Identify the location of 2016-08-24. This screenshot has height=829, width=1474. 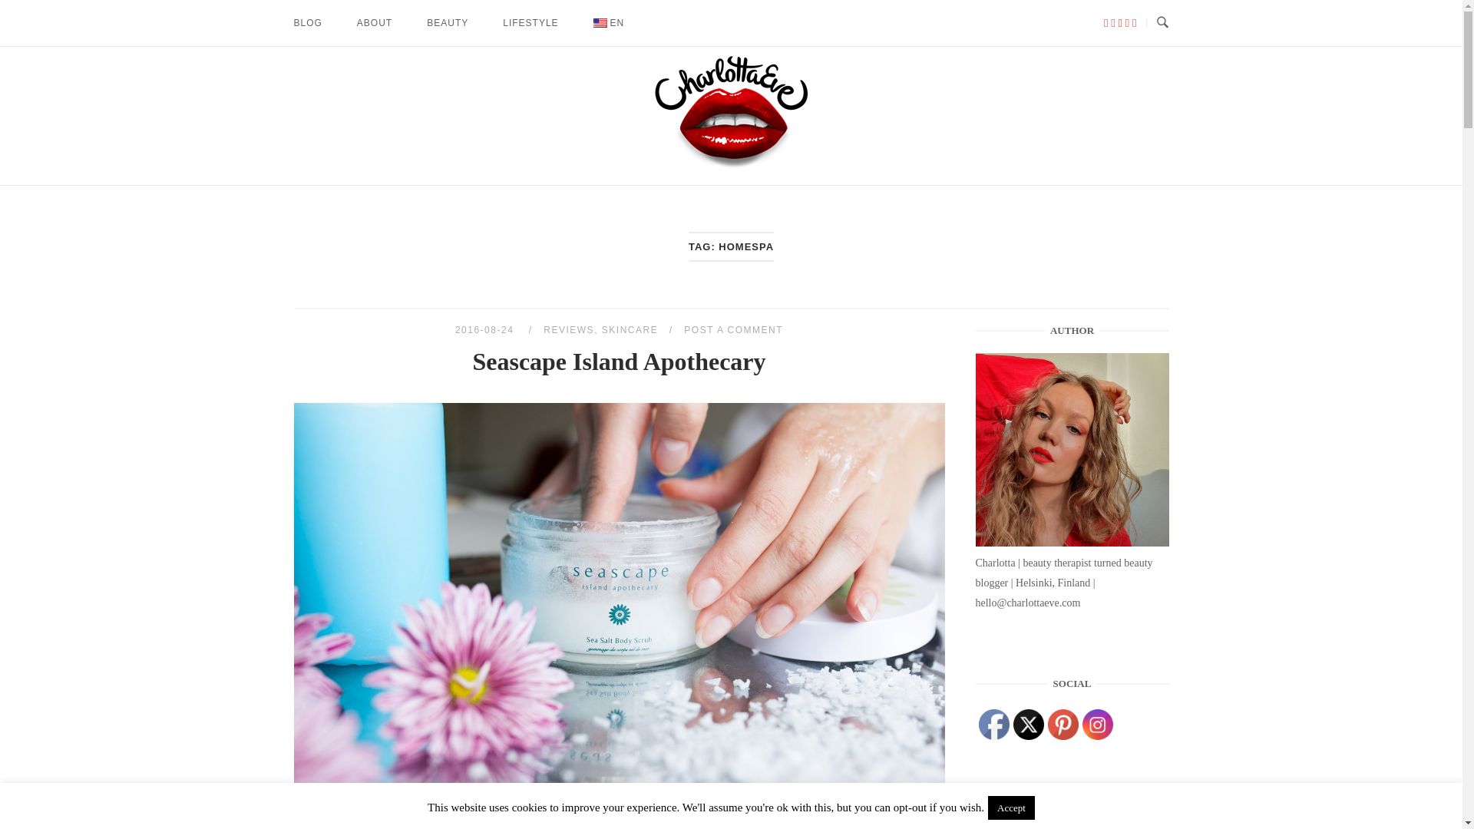
(486, 330).